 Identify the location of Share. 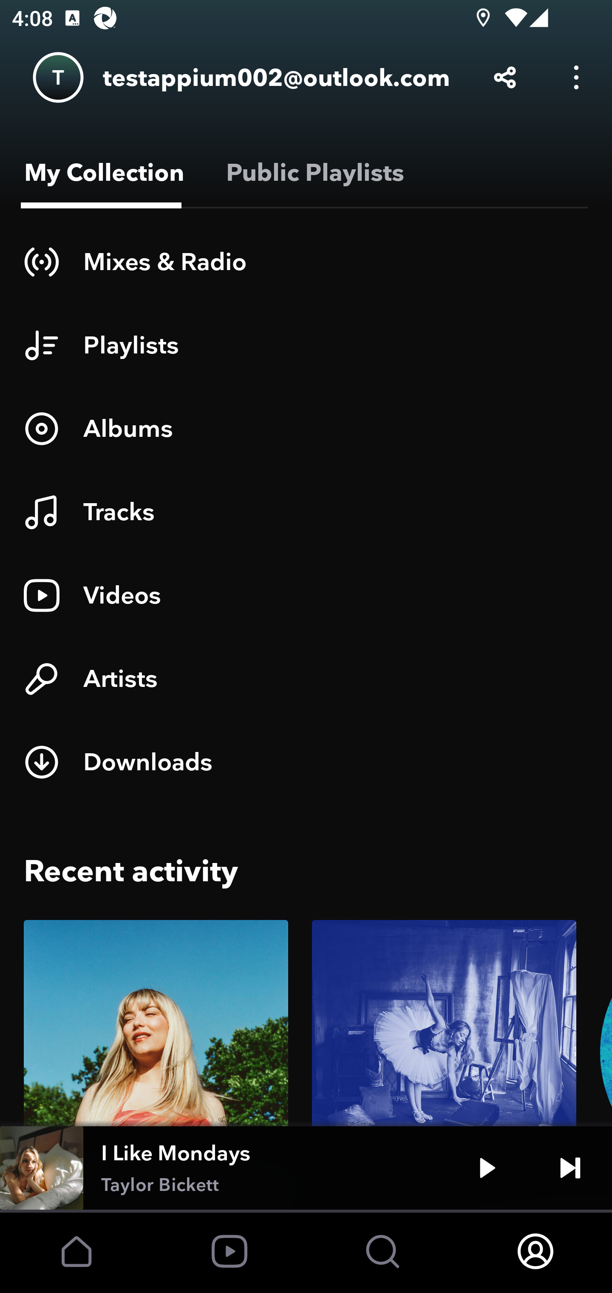
(505, 77).